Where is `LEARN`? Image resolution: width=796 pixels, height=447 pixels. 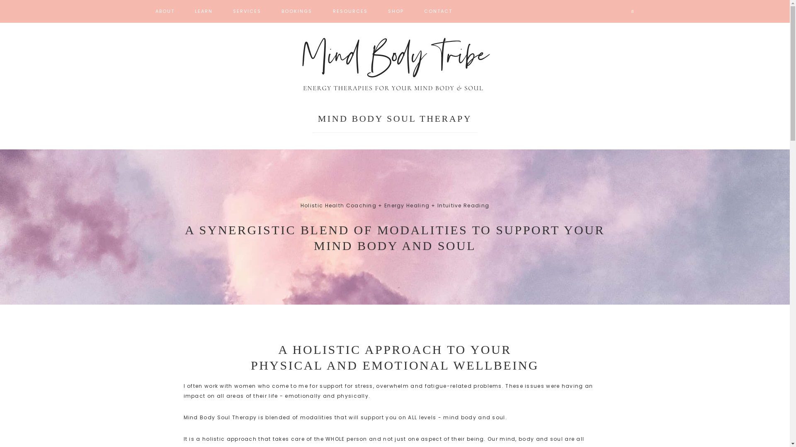
LEARN is located at coordinates (204, 12).